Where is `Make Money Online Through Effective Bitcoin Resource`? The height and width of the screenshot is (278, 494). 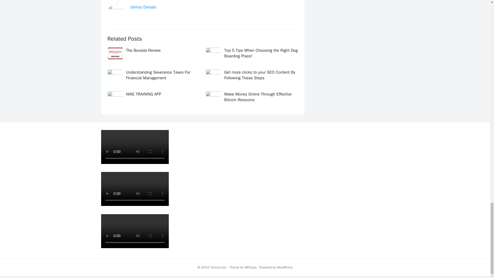
Make Money Online Through Effective Bitcoin Resource is located at coordinates (258, 97).